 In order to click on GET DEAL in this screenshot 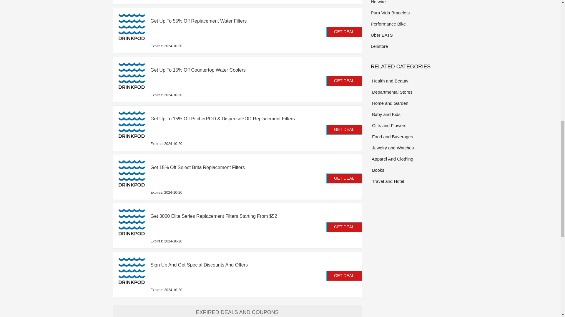, I will do `click(344, 276)`.